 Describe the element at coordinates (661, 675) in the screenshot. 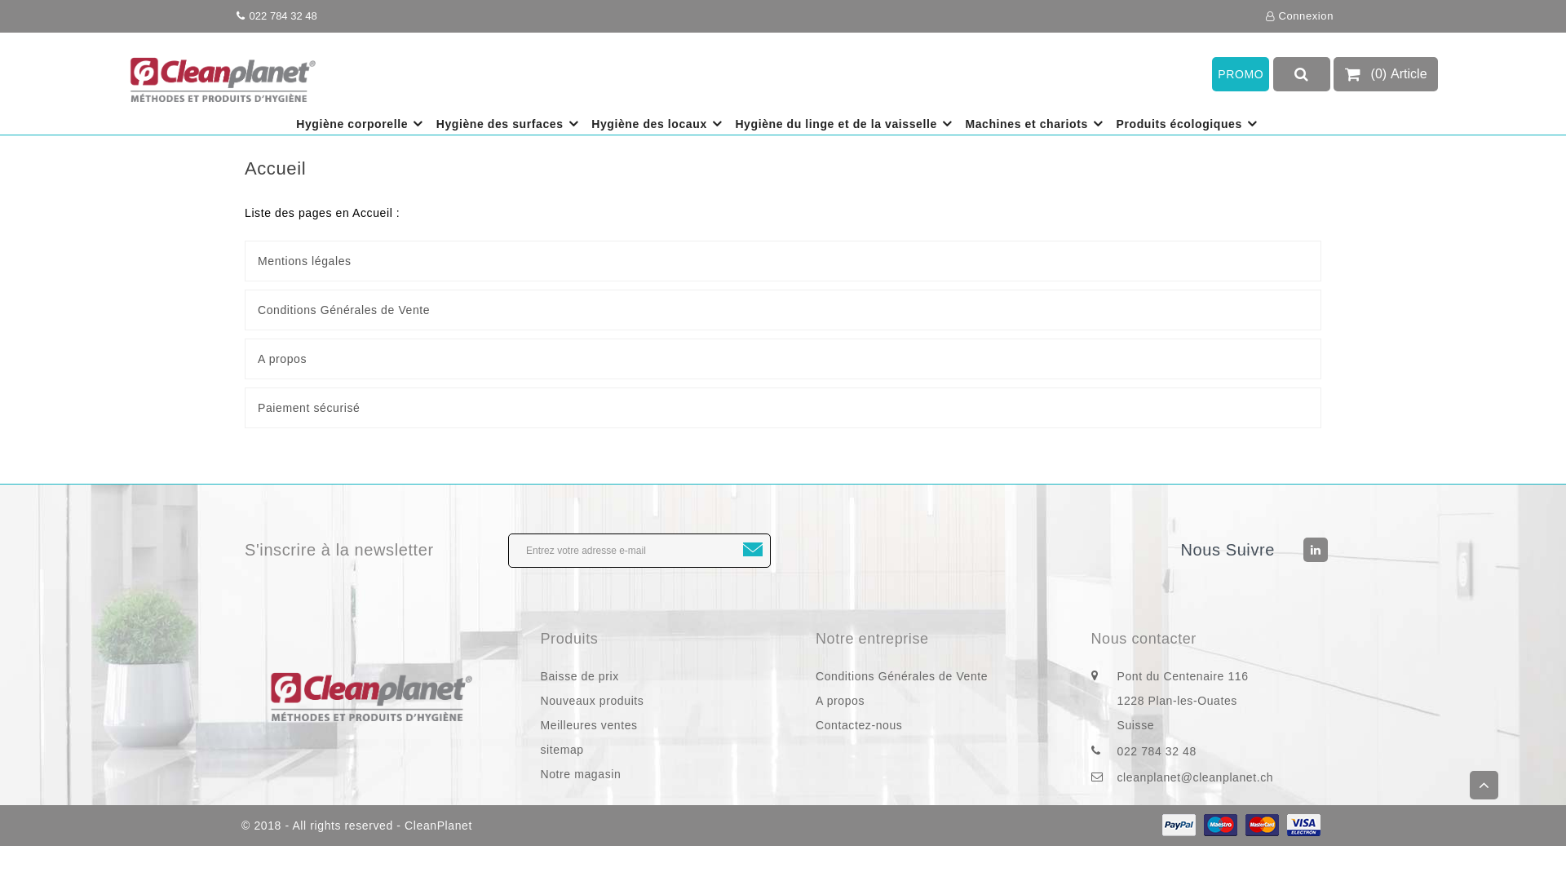

I see `Baisse de prix` at that location.